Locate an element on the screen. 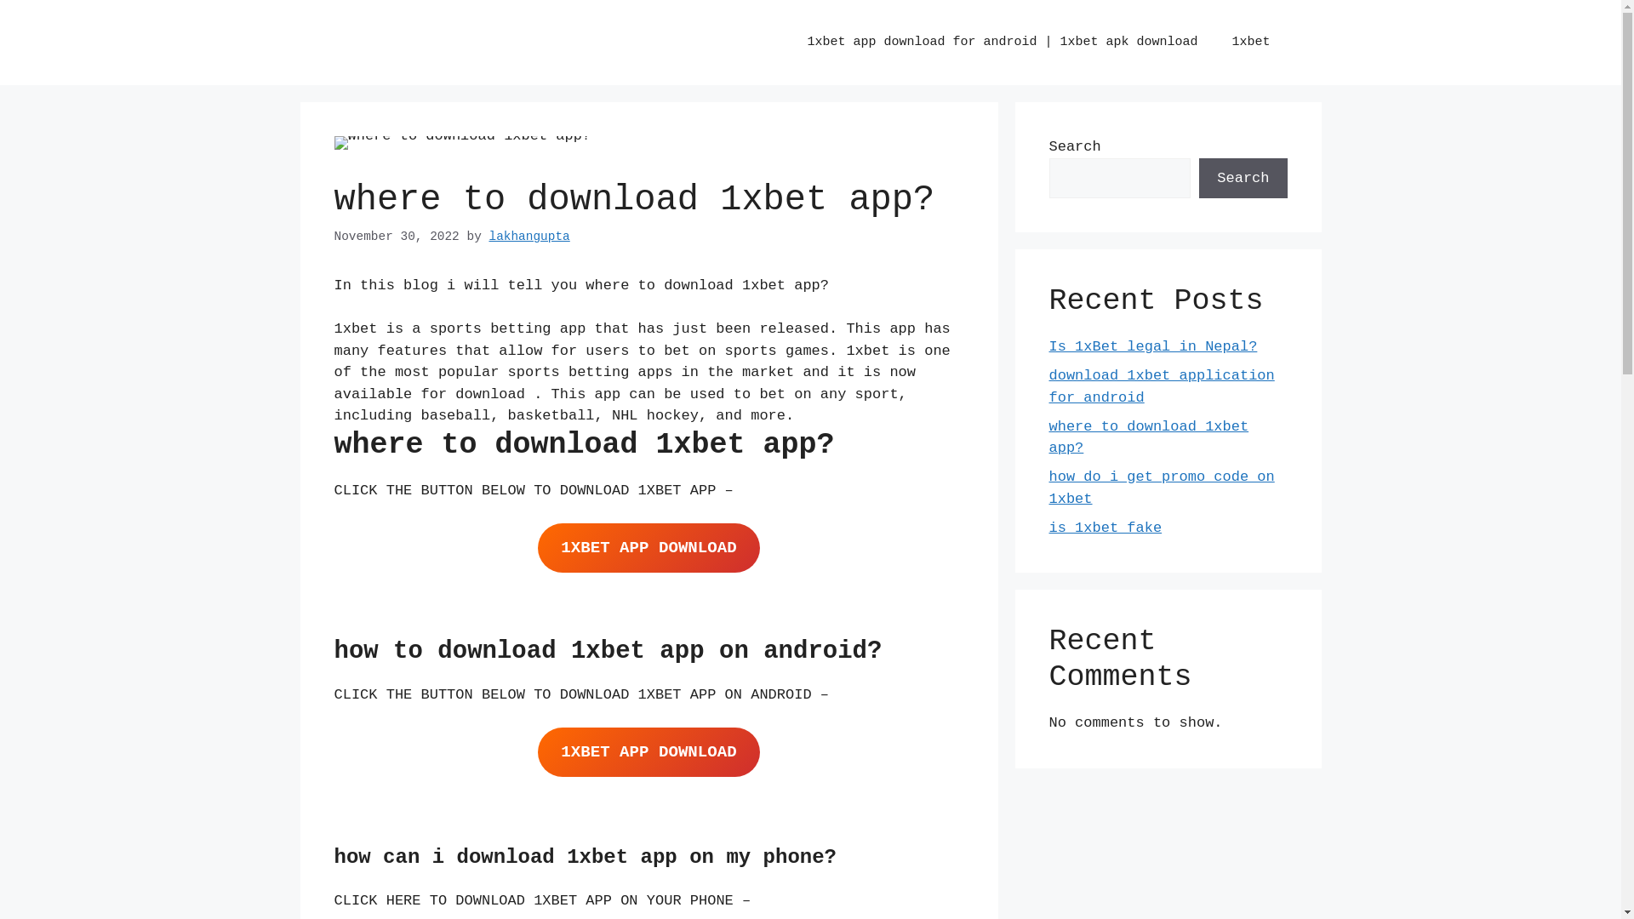  1xbet app download for android | 1xbet apk download is located at coordinates (1003, 43).